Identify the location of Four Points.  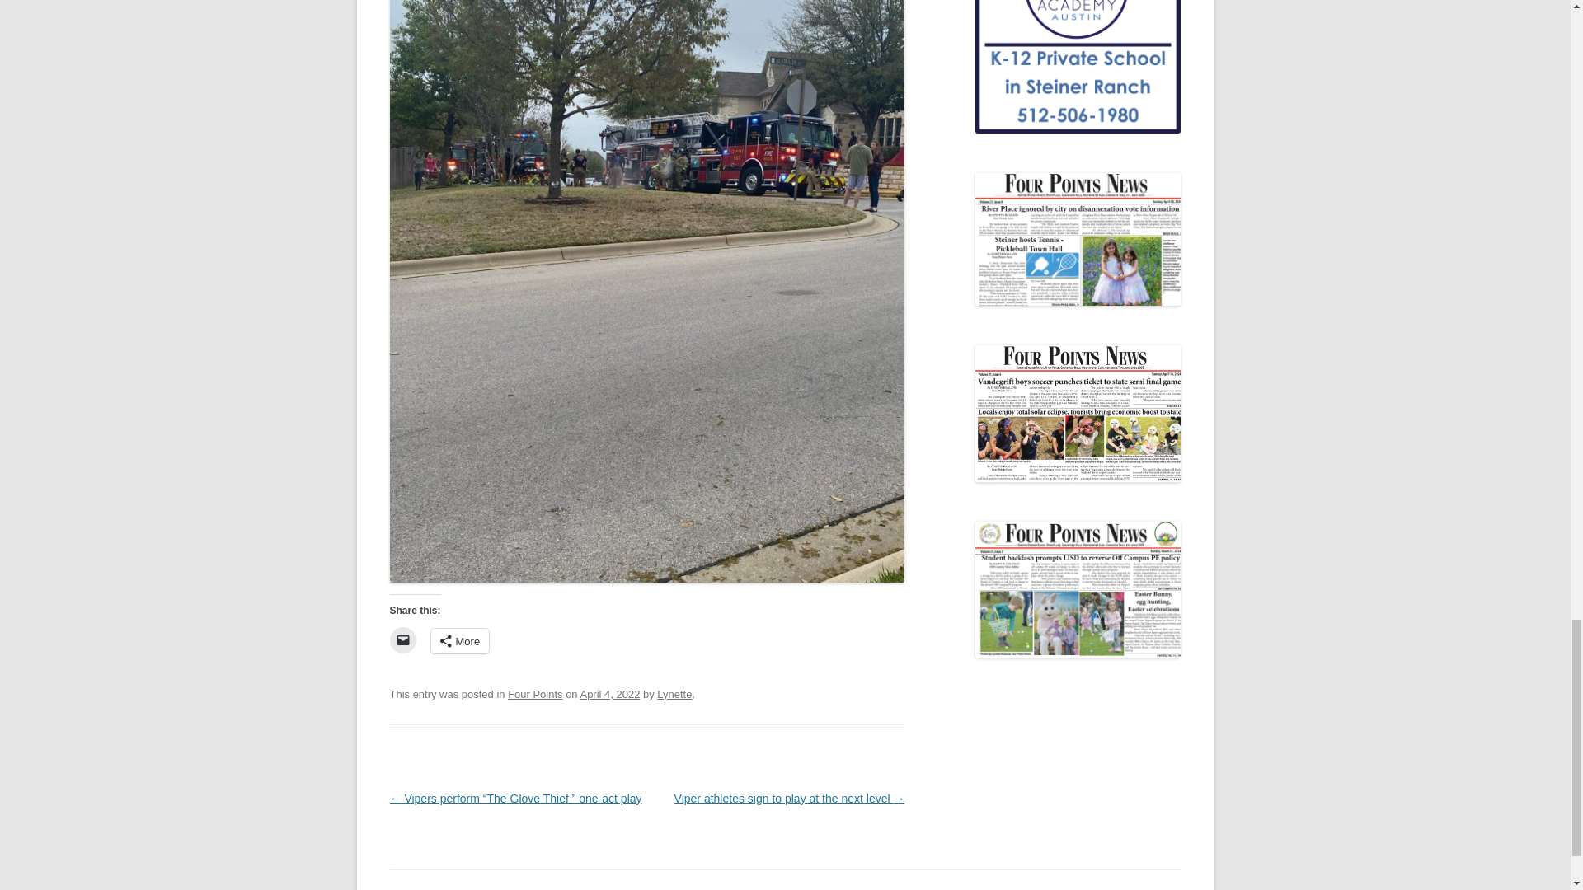
(534, 694).